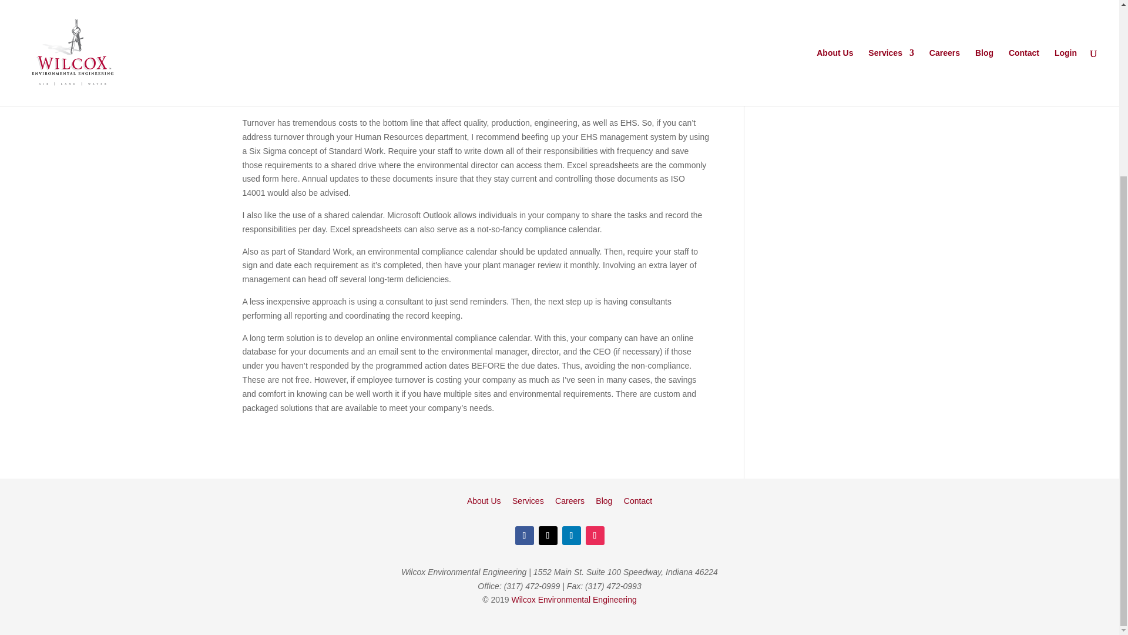  Describe the element at coordinates (524, 535) in the screenshot. I see `Follow on Facebook` at that location.